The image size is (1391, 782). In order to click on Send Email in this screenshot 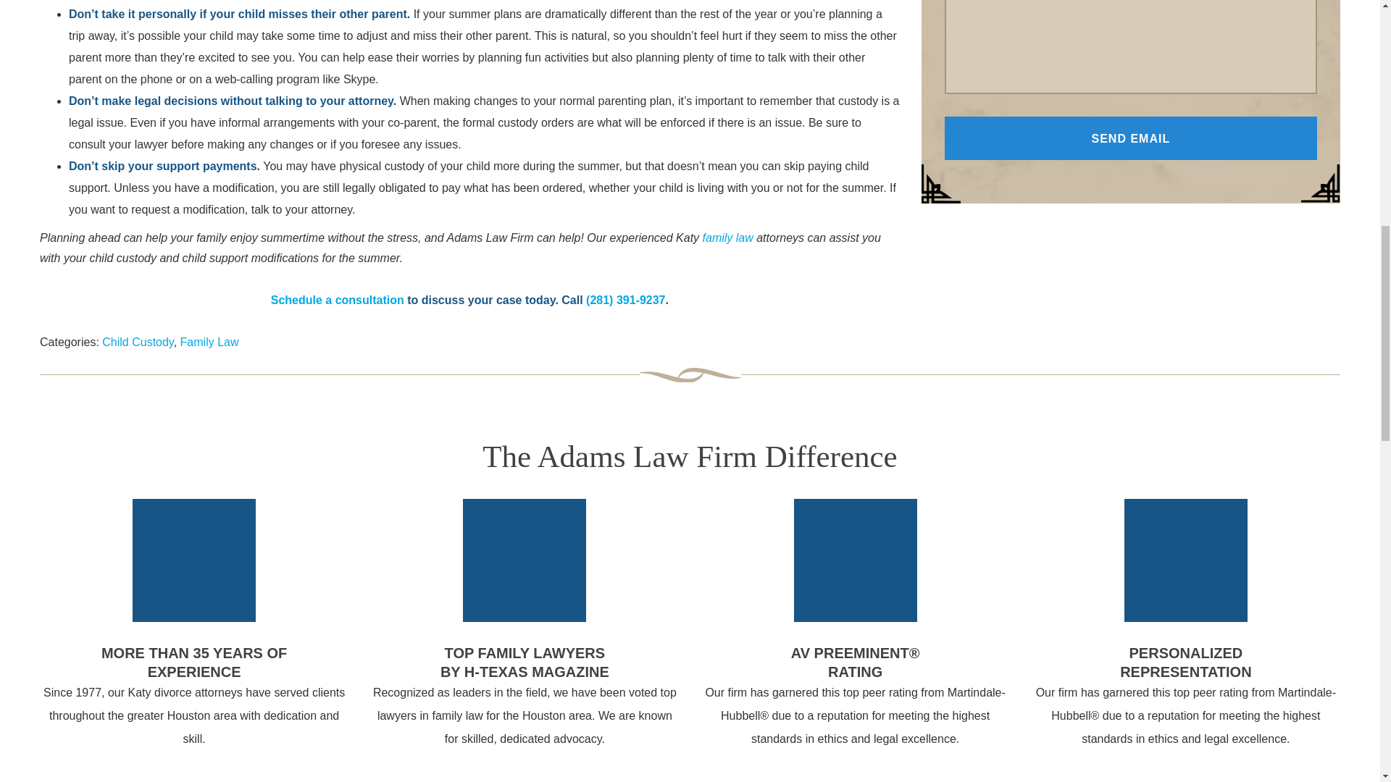, I will do `click(1130, 138)`.